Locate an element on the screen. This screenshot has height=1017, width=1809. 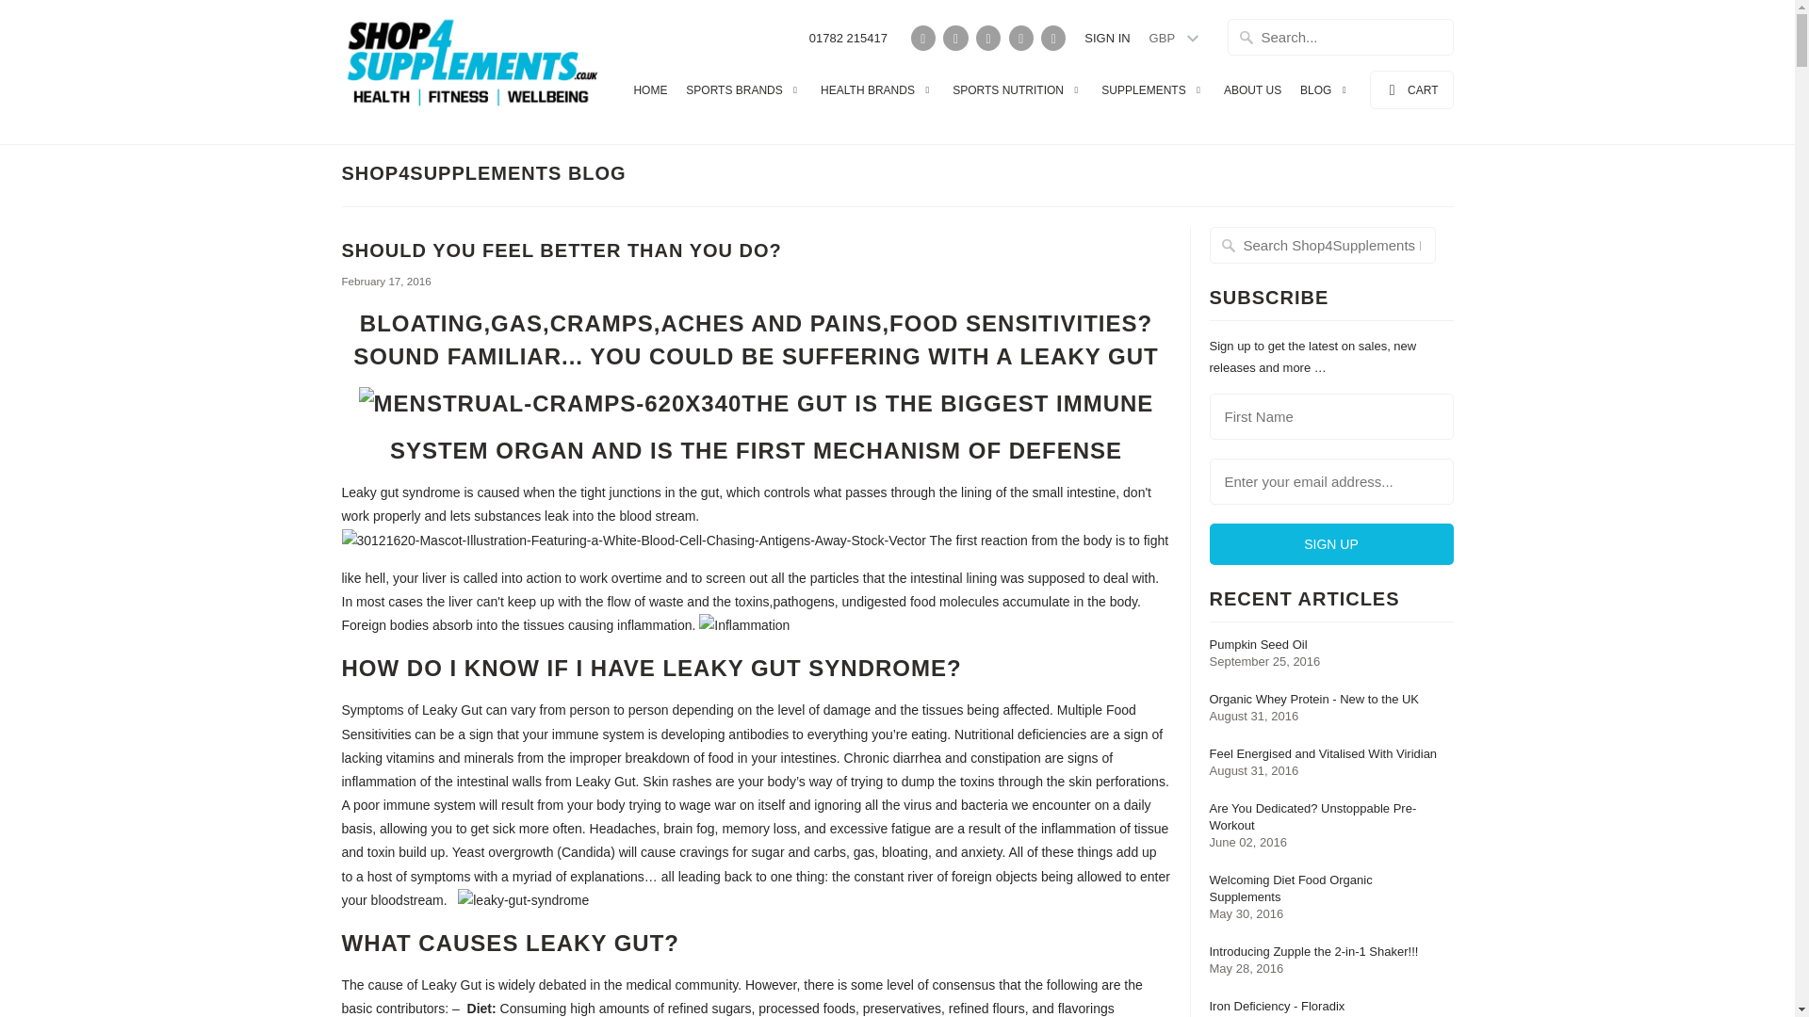
SPORTS BRANDS is located at coordinates (742, 95).